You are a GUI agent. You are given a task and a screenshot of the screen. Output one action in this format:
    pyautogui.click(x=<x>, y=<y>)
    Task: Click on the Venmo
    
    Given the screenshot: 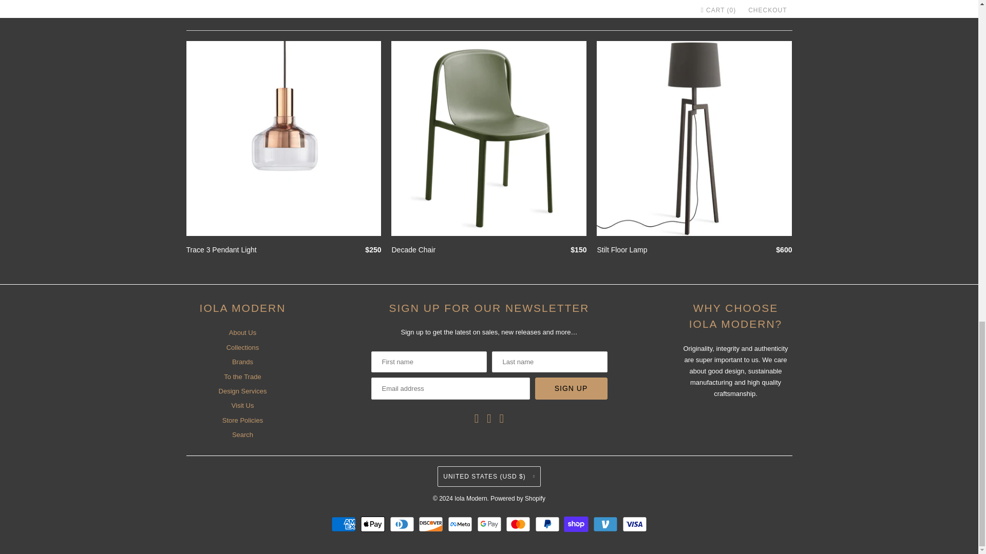 What is the action you would take?
    pyautogui.click(x=606, y=524)
    